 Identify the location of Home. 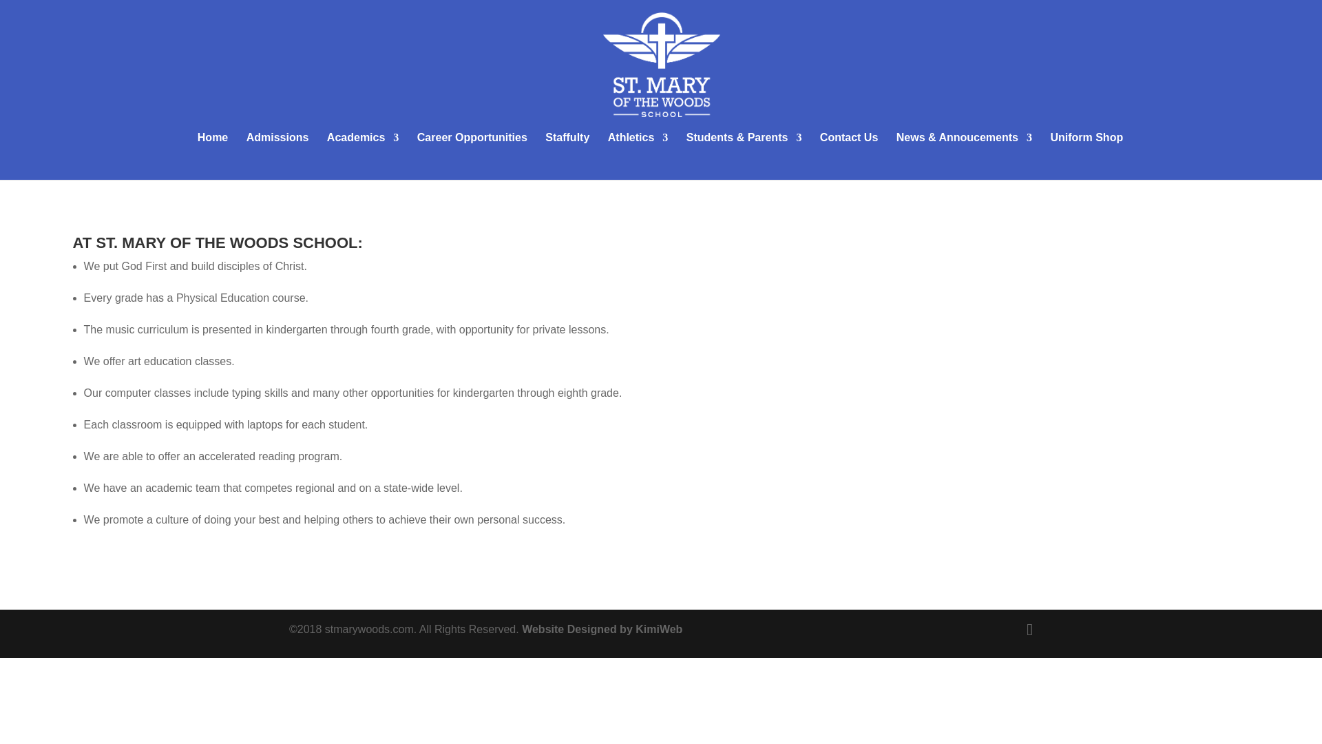
(212, 149).